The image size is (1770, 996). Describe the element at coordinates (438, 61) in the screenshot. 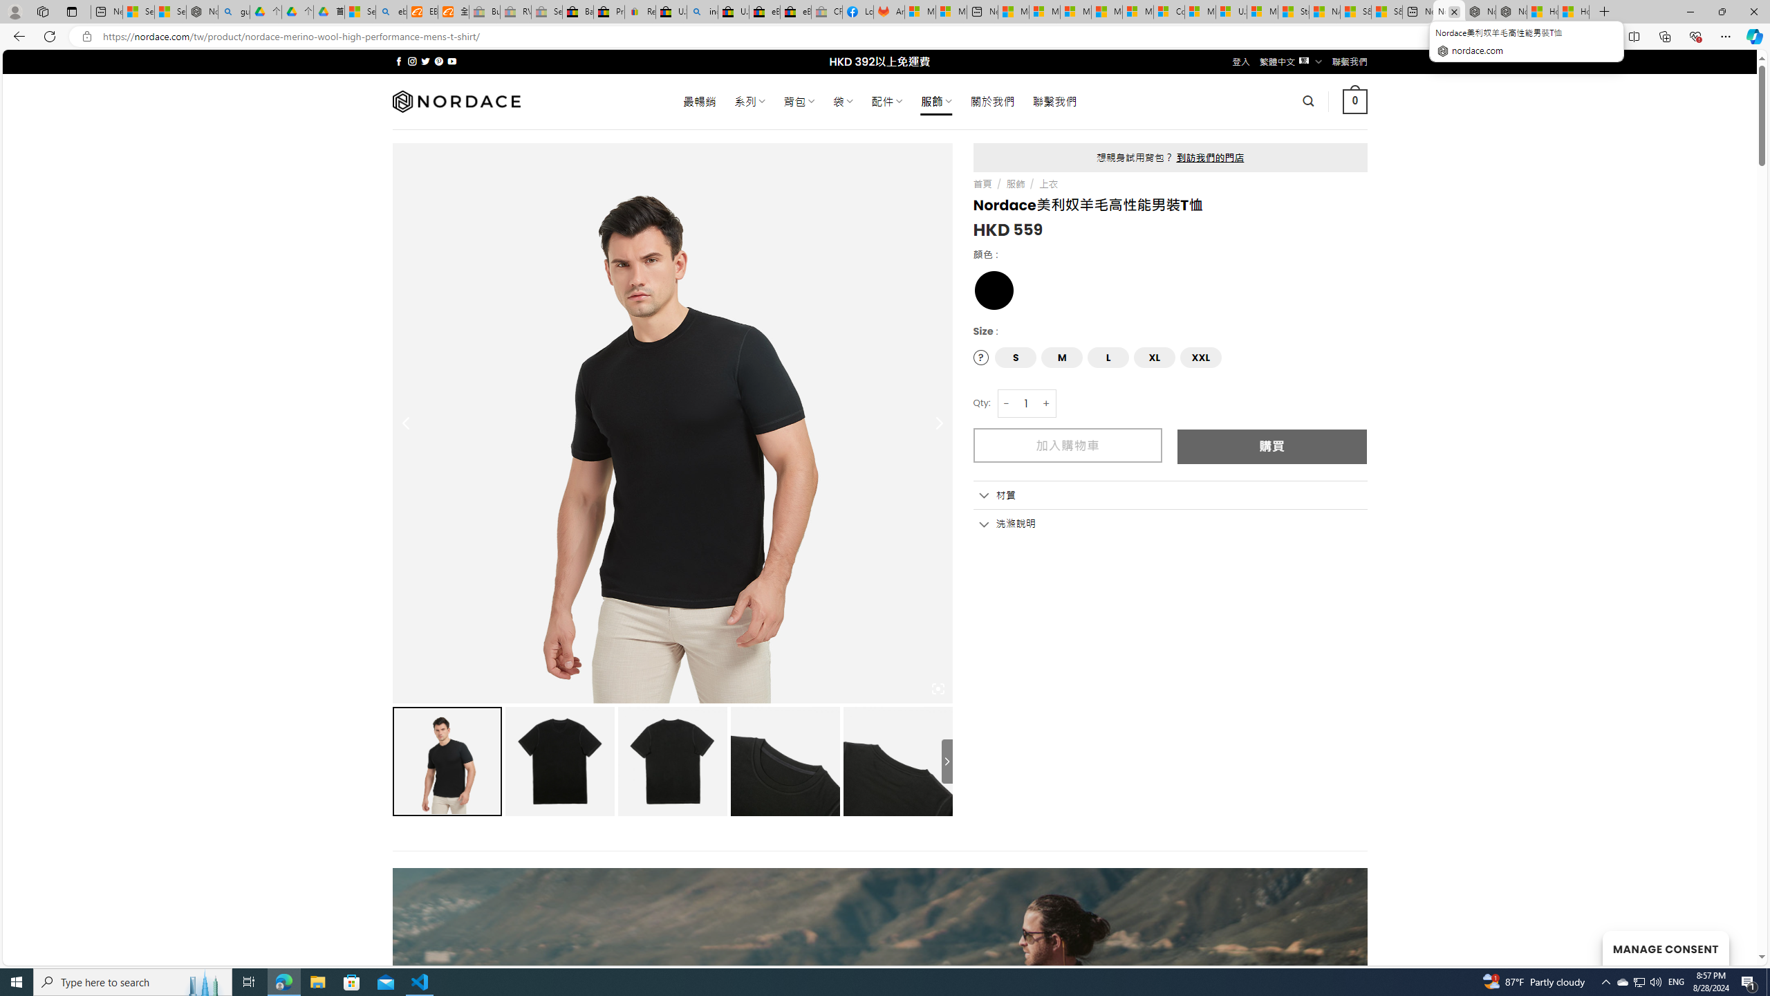

I see `Follow on Pinterest` at that location.